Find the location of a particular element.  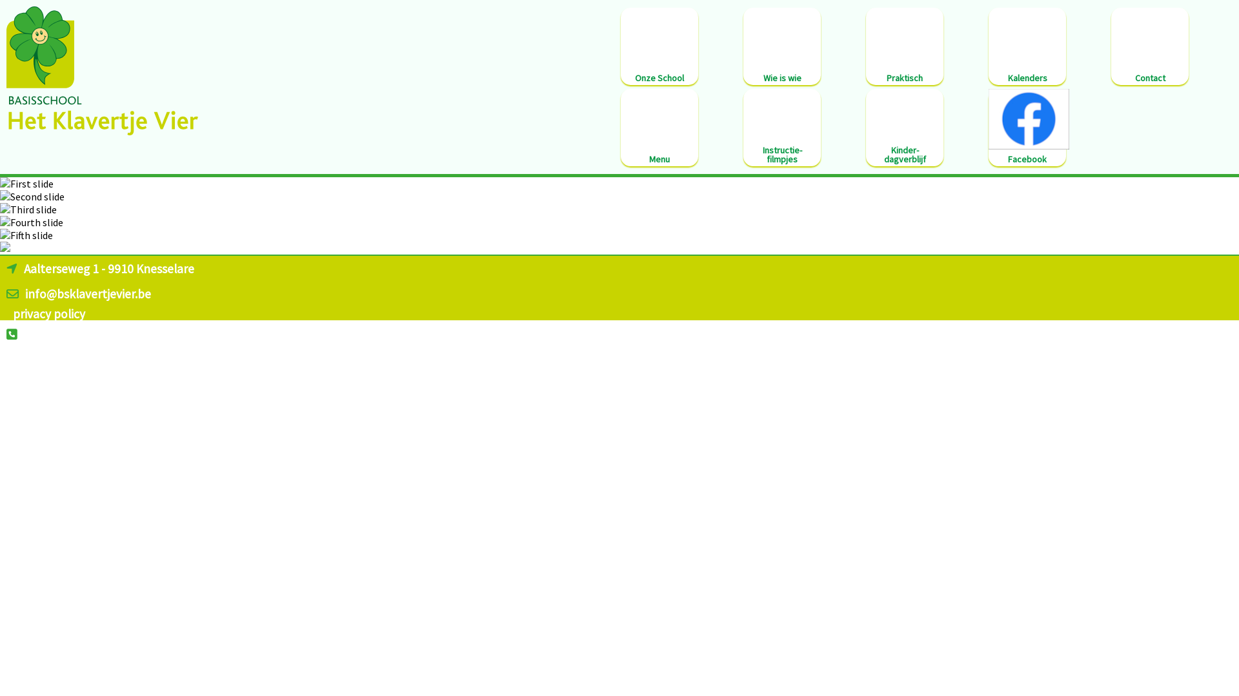

Kalenders is located at coordinates (1027, 46).